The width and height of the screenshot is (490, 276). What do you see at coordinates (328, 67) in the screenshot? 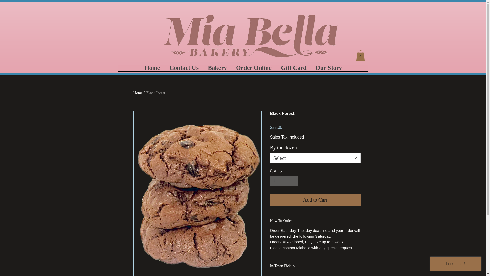
I see `Our Story` at bounding box center [328, 67].